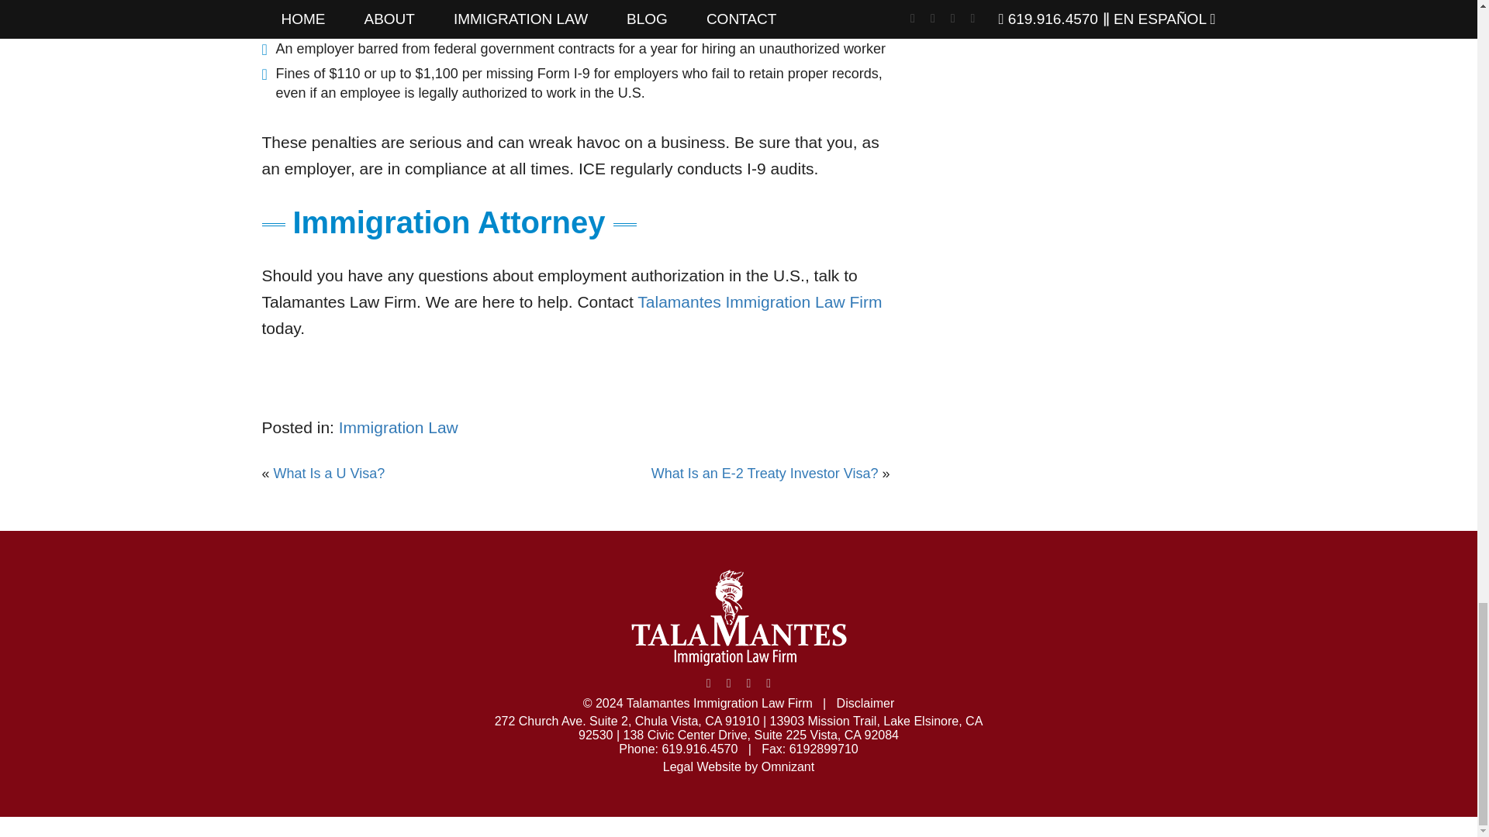 This screenshot has height=837, width=1489. What do you see at coordinates (758, 301) in the screenshot?
I see `Talamantes Immigration Law Firm` at bounding box center [758, 301].